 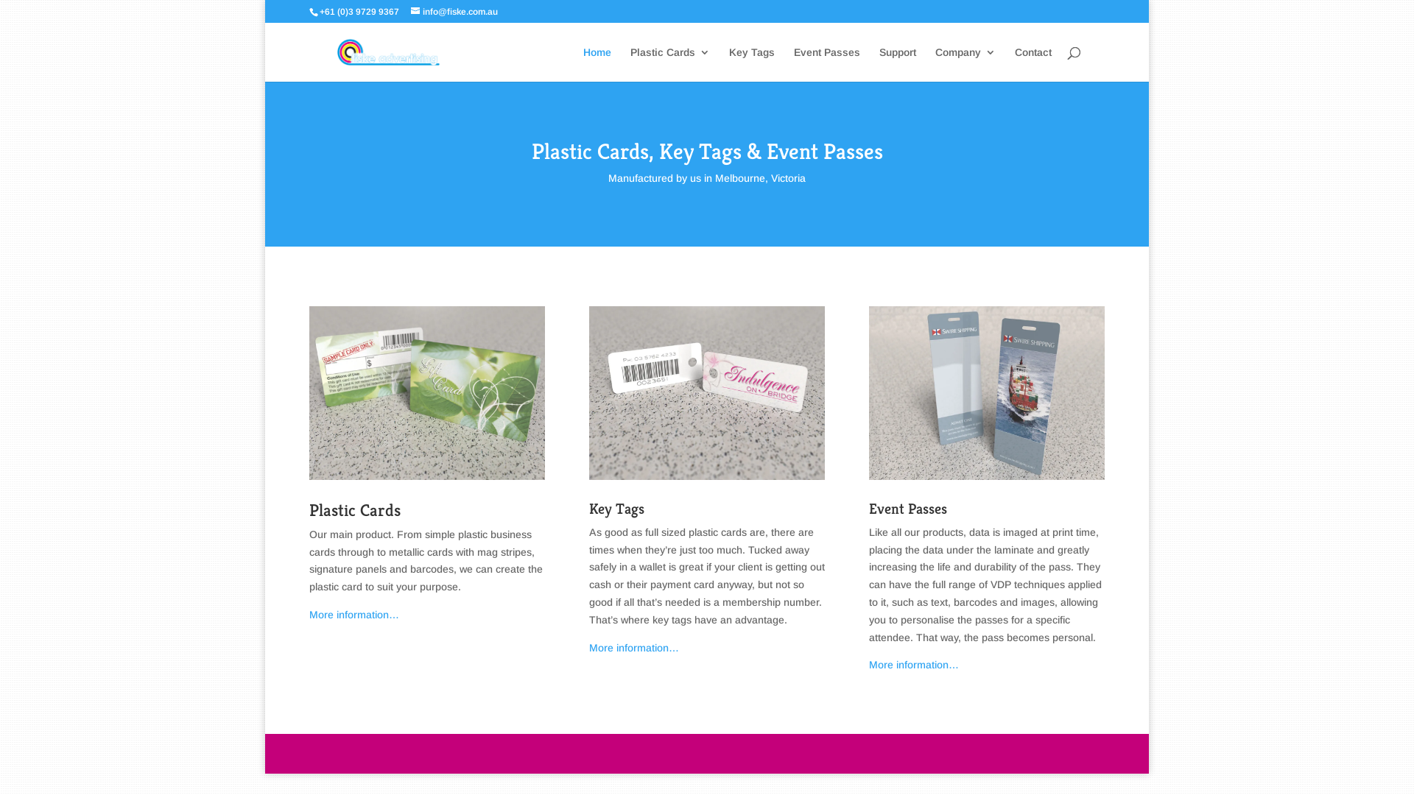 I want to click on Home, so click(x=597, y=65).